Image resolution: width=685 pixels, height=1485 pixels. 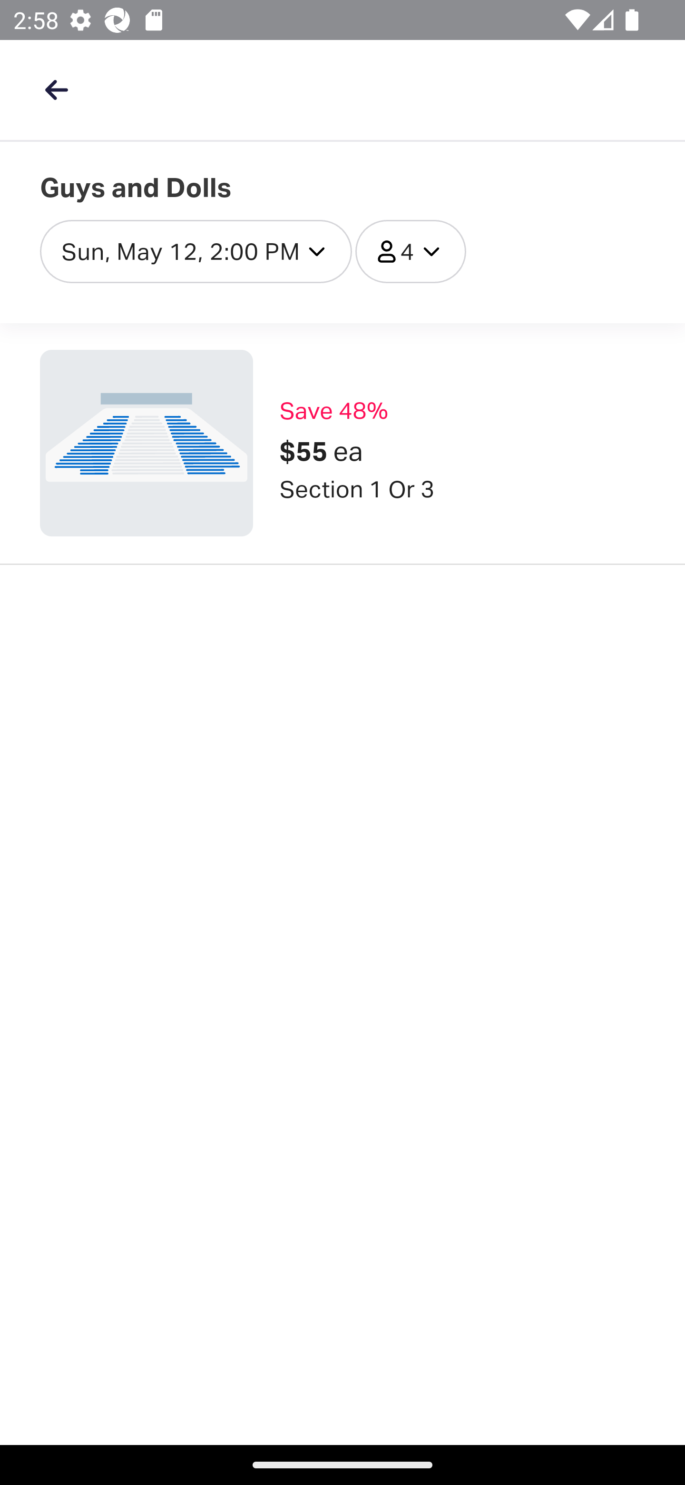 What do you see at coordinates (411, 251) in the screenshot?
I see `4` at bounding box center [411, 251].